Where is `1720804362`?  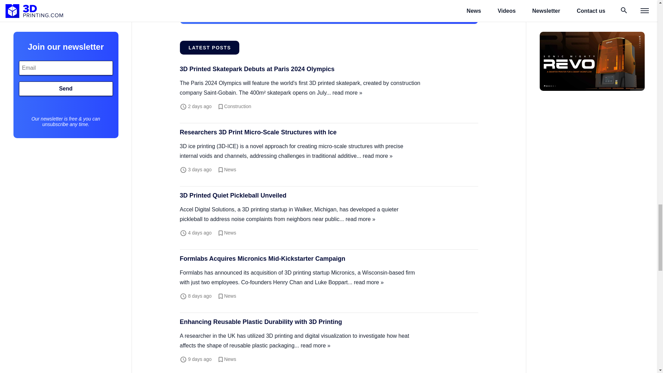
1720804362 is located at coordinates (200, 359).